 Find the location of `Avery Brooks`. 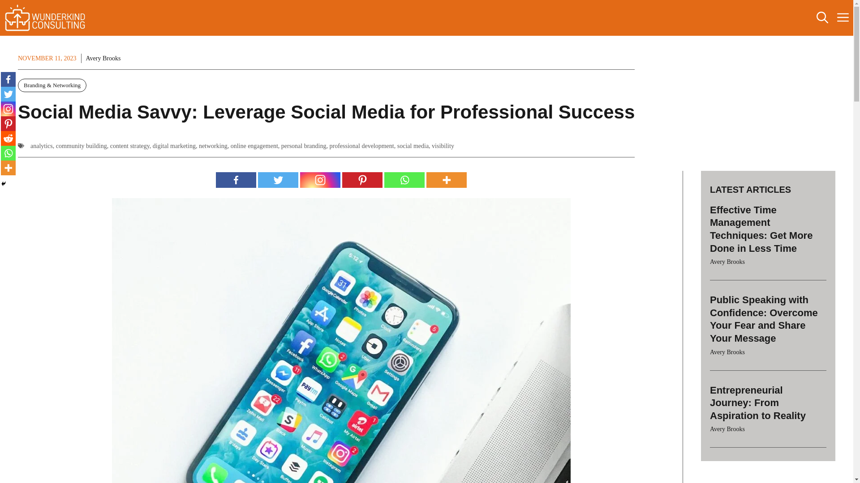

Avery Brooks is located at coordinates (103, 58).